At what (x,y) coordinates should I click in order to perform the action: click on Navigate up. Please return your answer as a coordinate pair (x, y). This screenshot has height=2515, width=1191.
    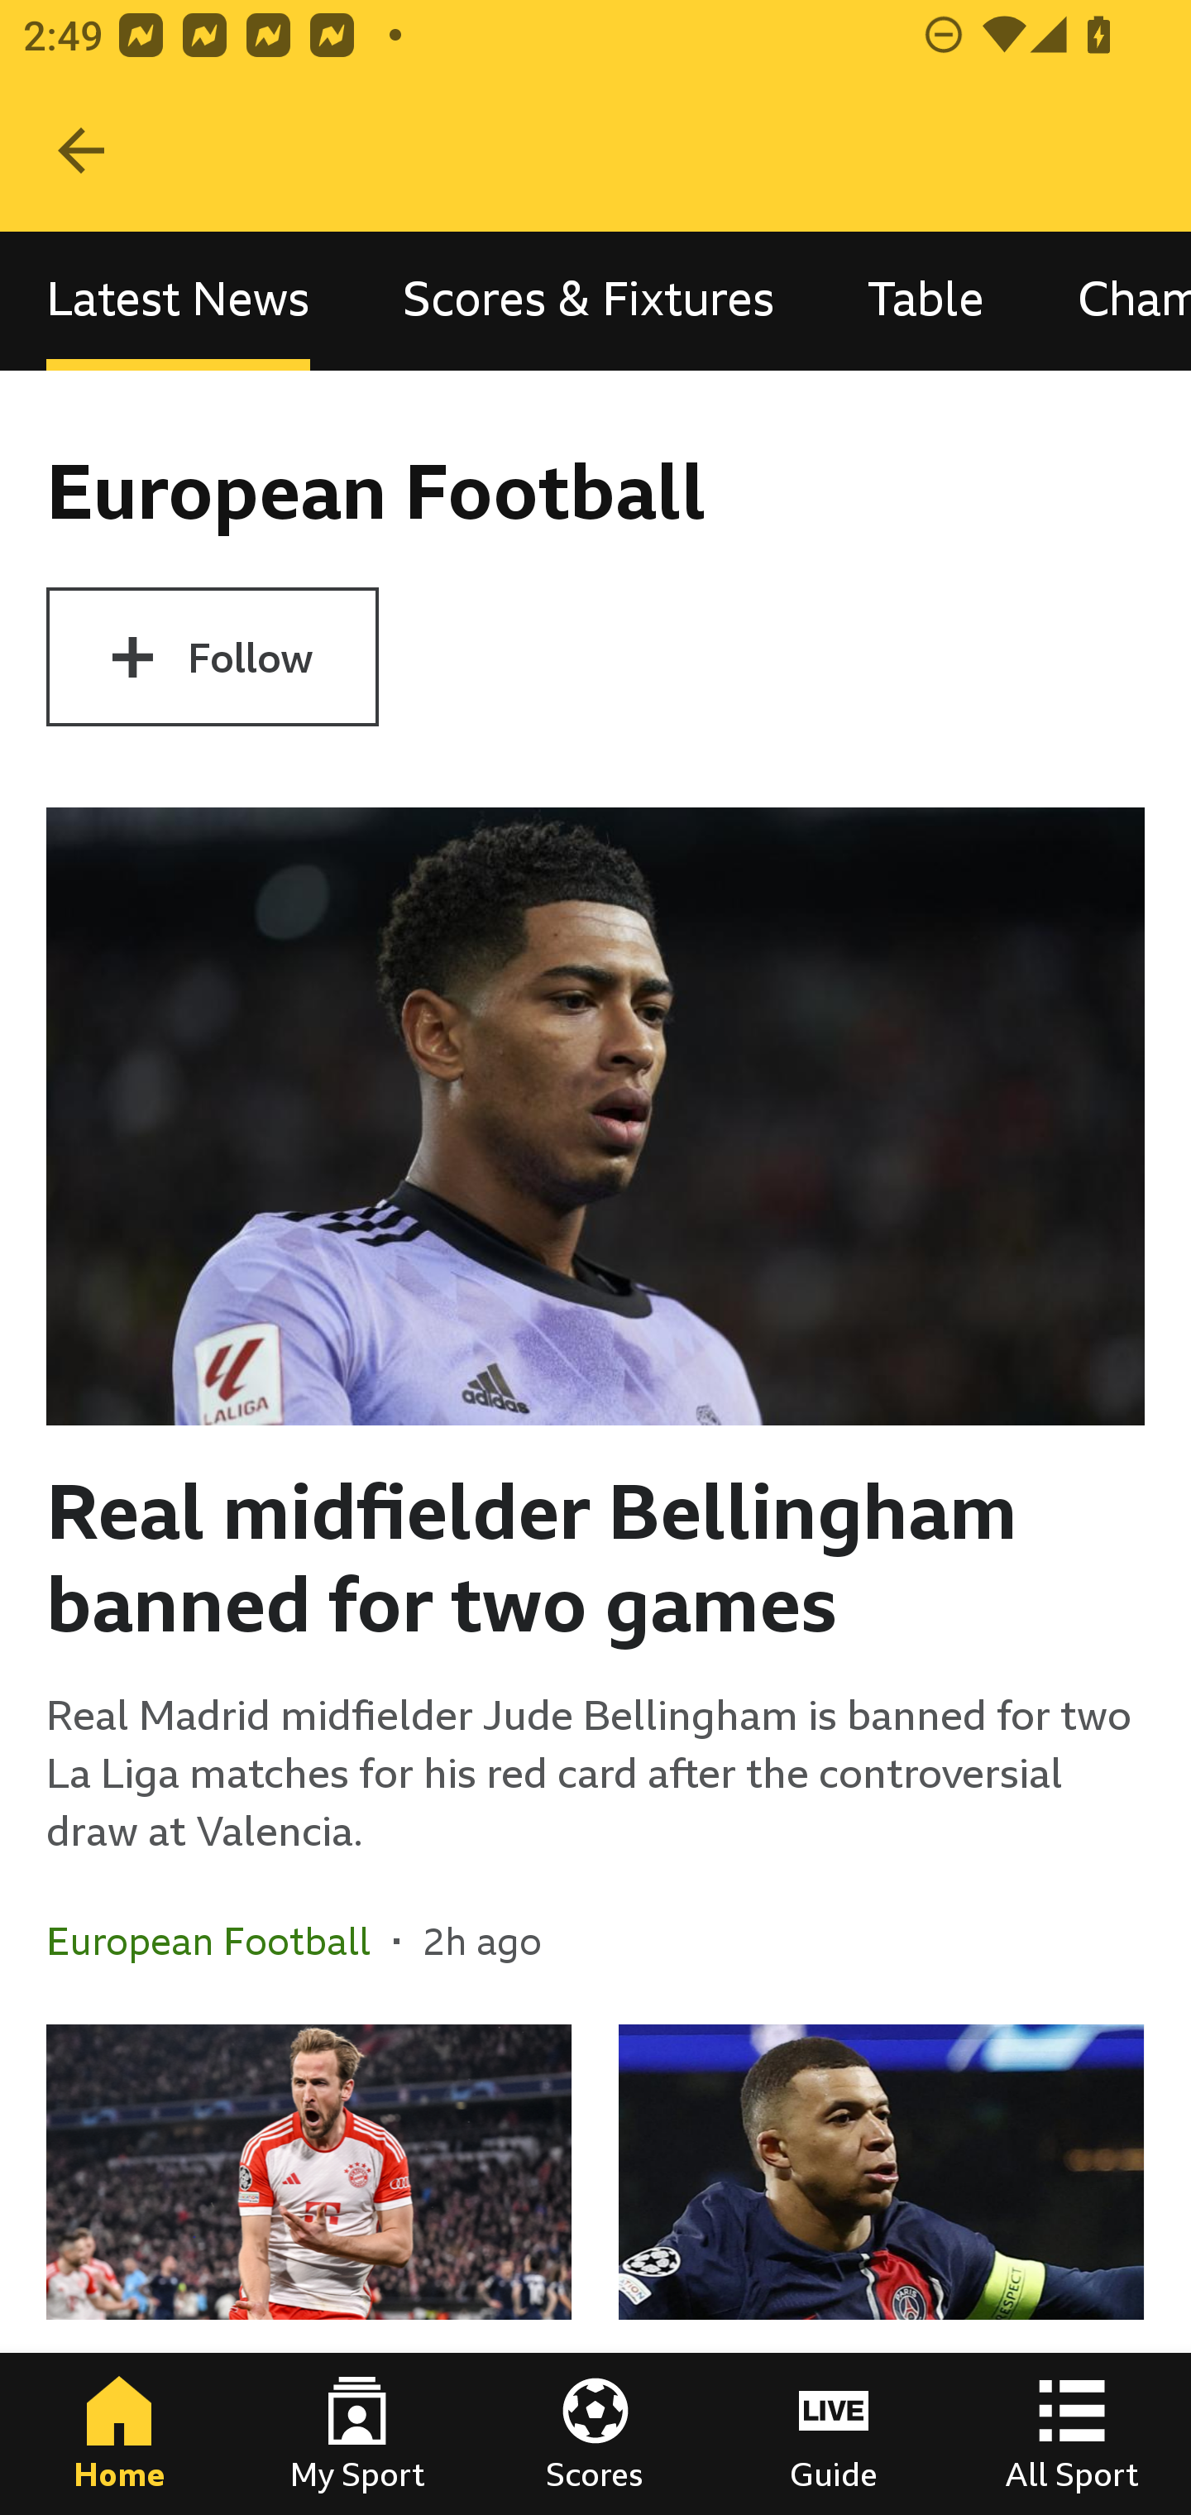
    Looking at the image, I should click on (81, 151).